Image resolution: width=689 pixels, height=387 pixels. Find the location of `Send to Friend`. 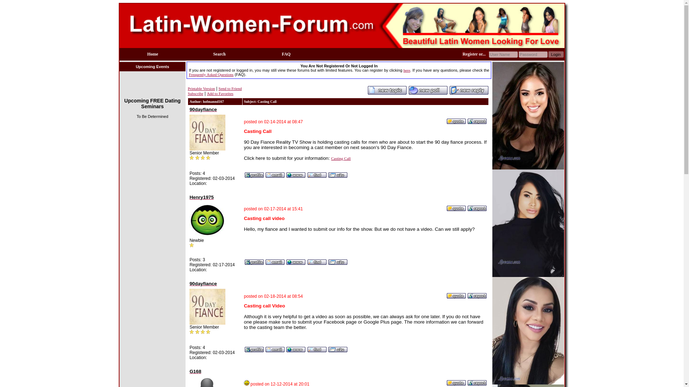

Send to Friend is located at coordinates (230, 88).